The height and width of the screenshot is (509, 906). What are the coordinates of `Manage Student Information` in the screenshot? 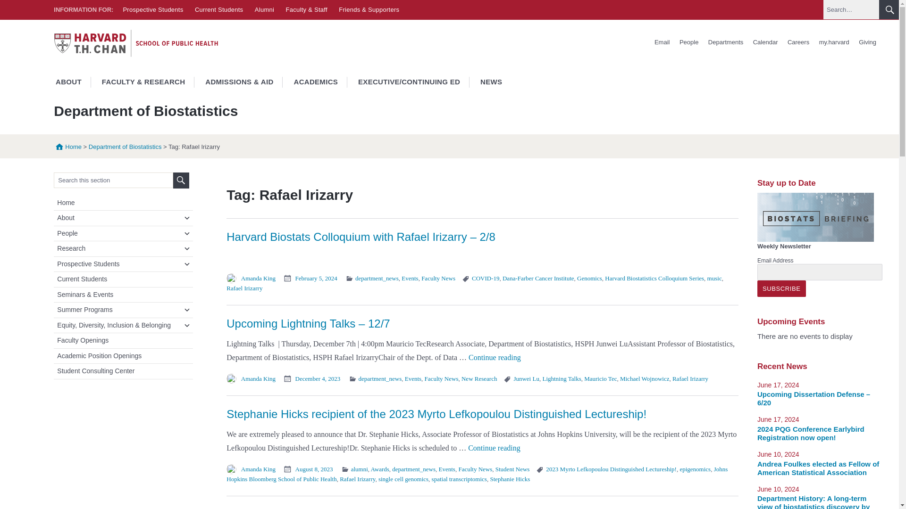 It's located at (834, 42).